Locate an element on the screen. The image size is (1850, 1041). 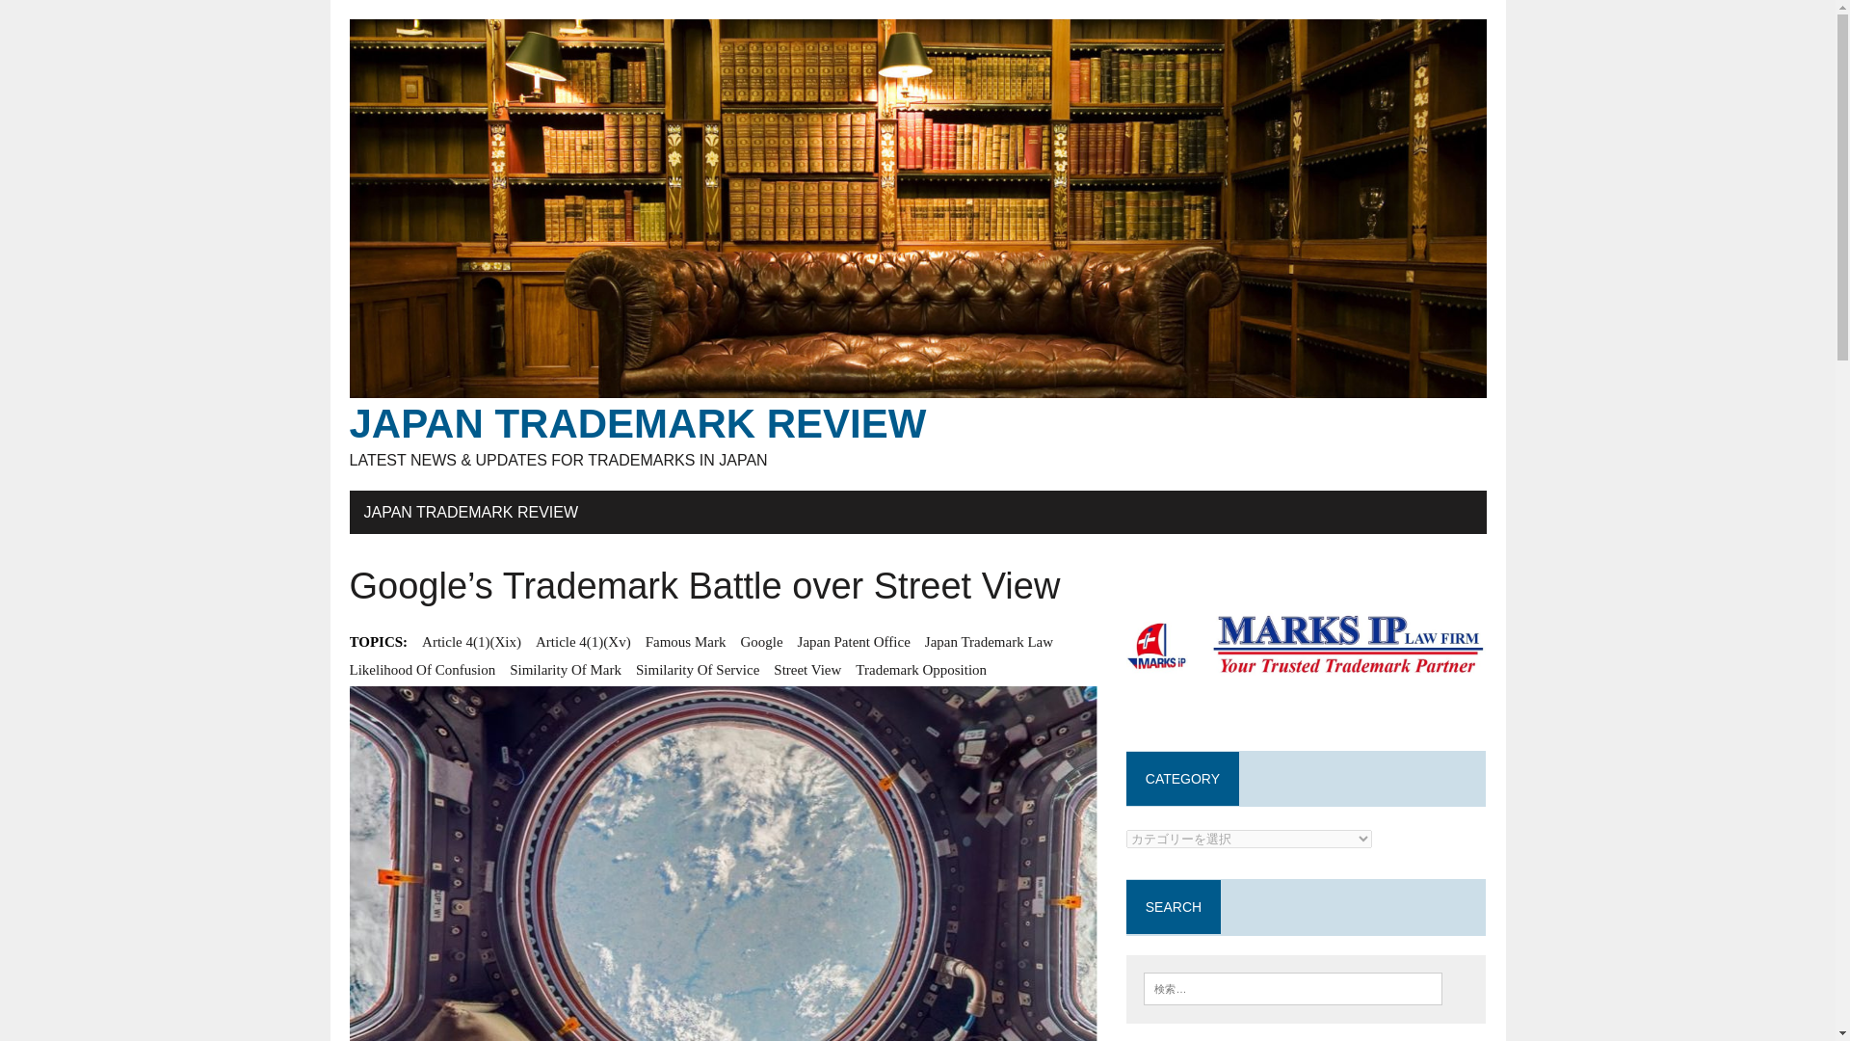
Street View is located at coordinates (807, 669).